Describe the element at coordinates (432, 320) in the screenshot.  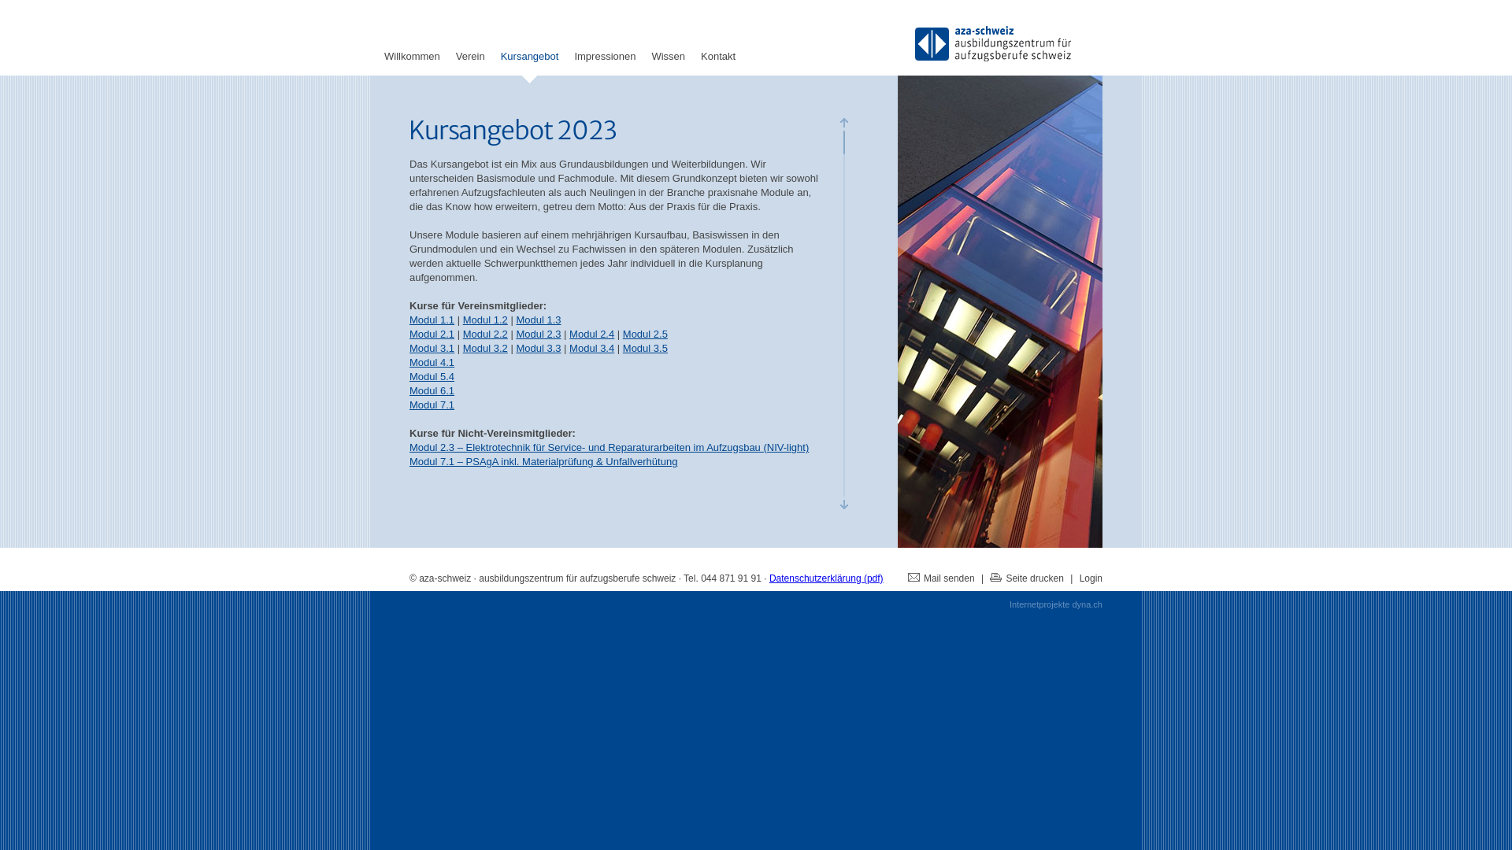
I see `Modul 1.1` at that location.